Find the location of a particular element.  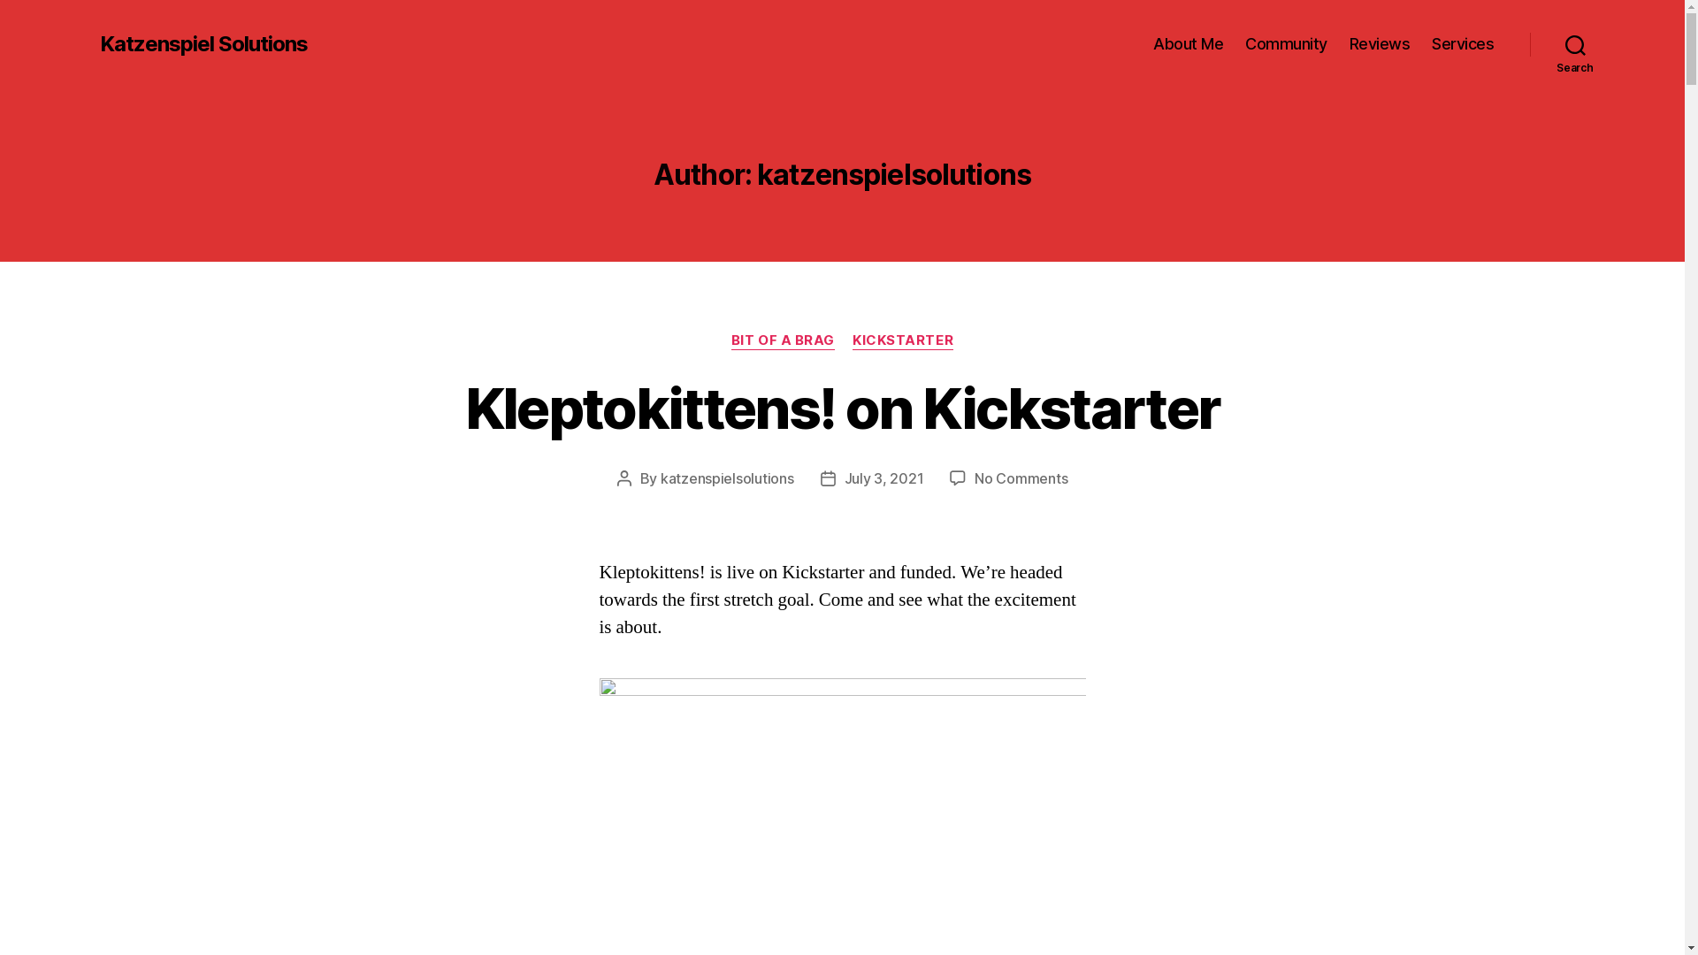

Services is located at coordinates (1463, 44).